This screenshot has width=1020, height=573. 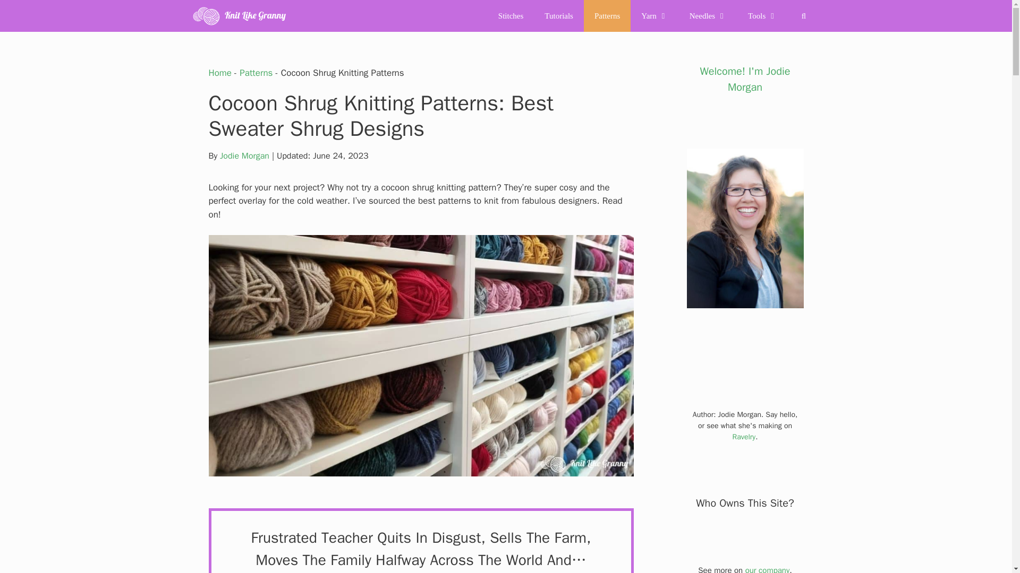 I want to click on Patterns, so click(x=256, y=73).